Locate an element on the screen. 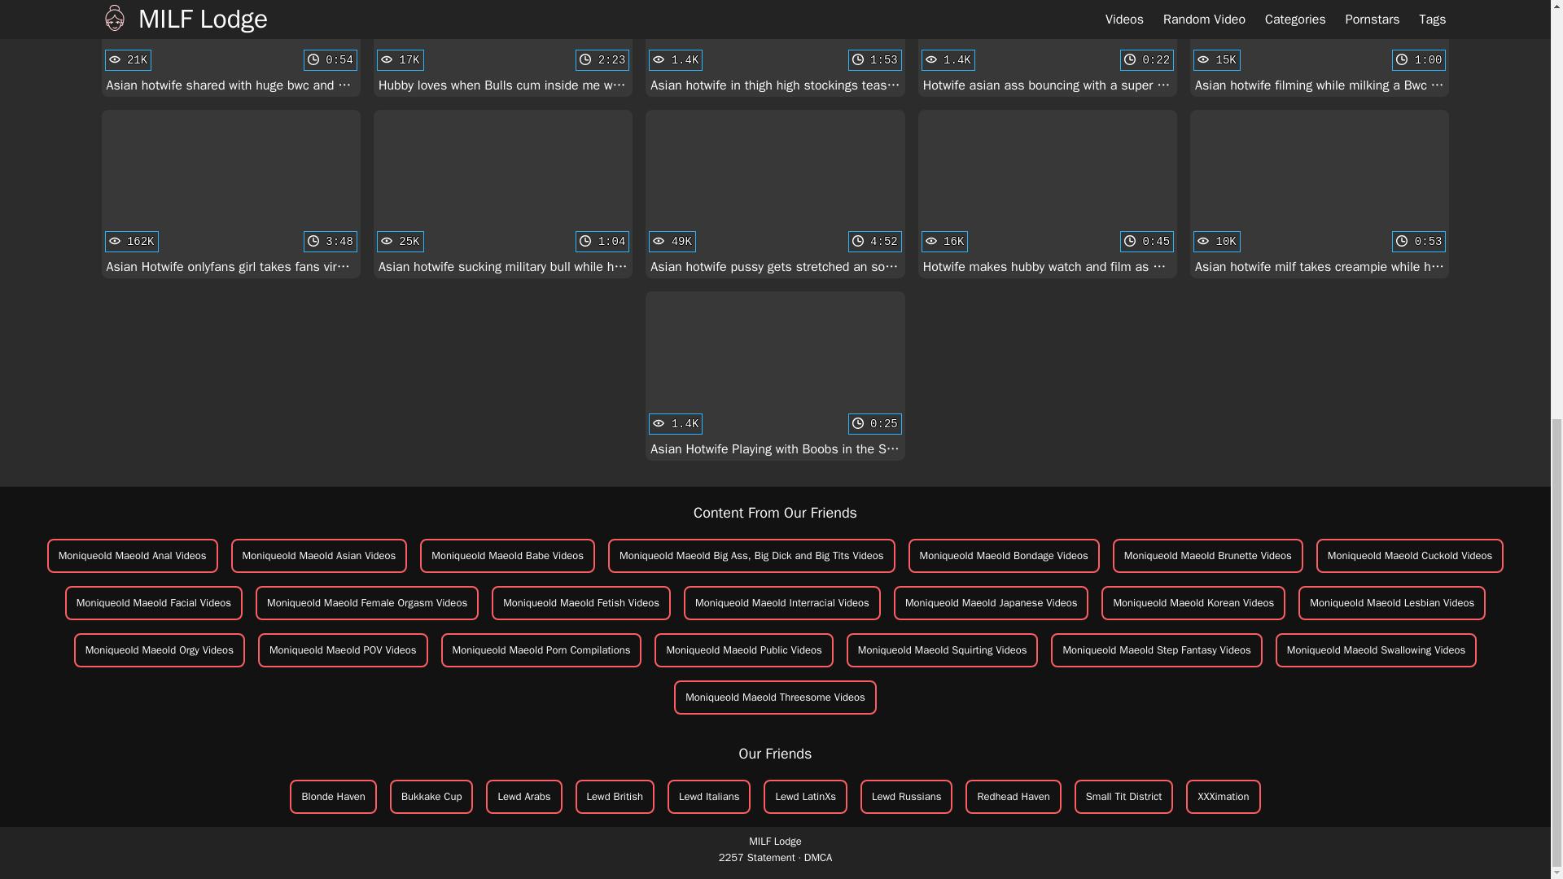 The width and height of the screenshot is (1563, 879). Moniqueold Maeold Brunette Videos is located at coordinates (1208, 556).